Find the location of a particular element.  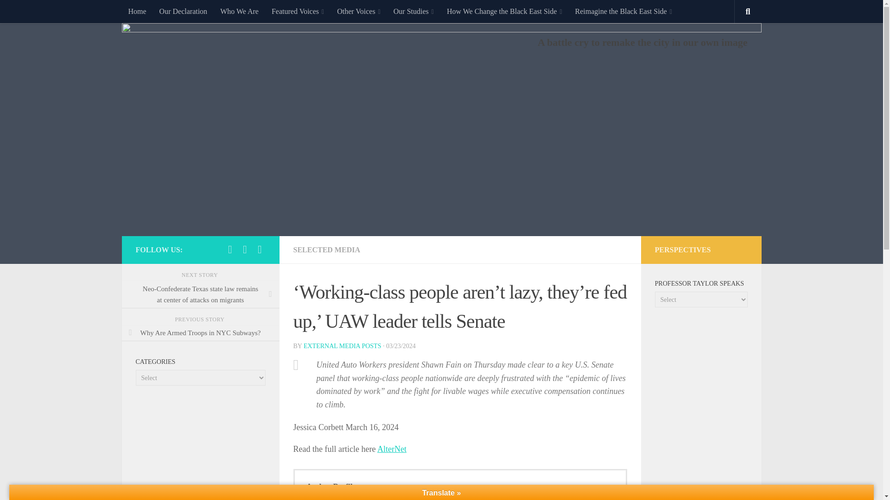

Follow us on Instagram is located at coordinates (245, 249).